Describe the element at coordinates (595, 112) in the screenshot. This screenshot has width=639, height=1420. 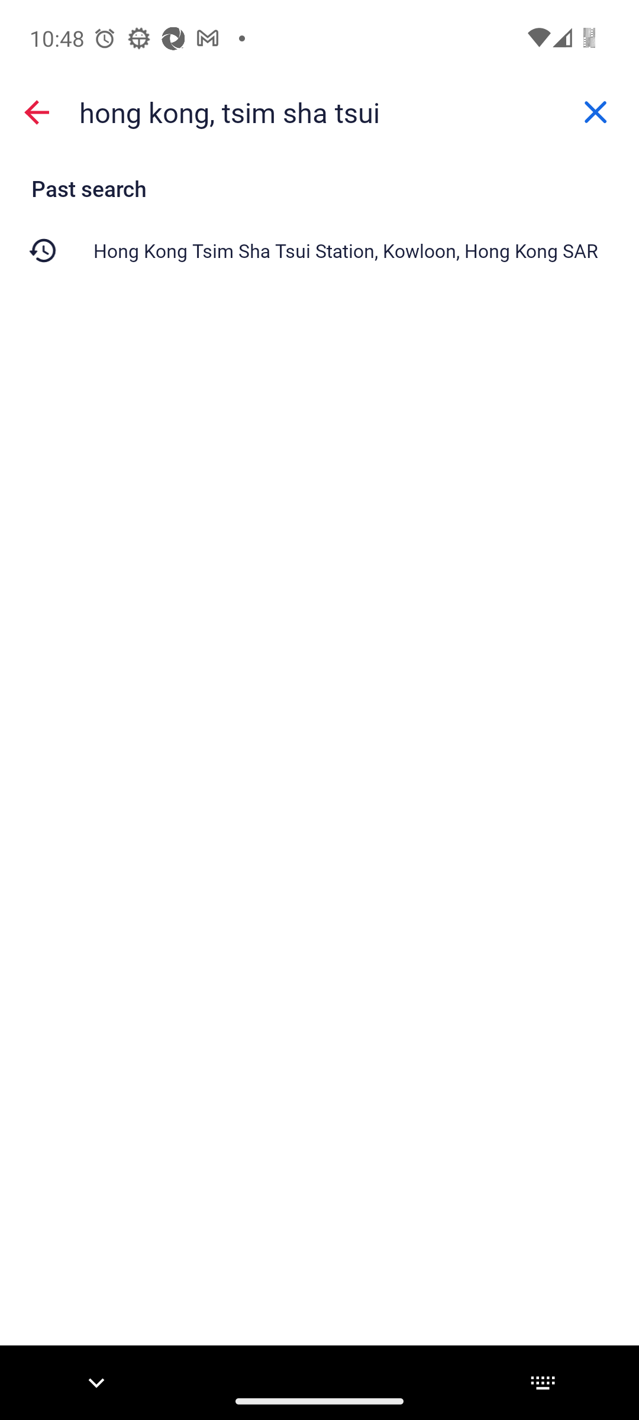
I see `Clear Pick-up` at that location.